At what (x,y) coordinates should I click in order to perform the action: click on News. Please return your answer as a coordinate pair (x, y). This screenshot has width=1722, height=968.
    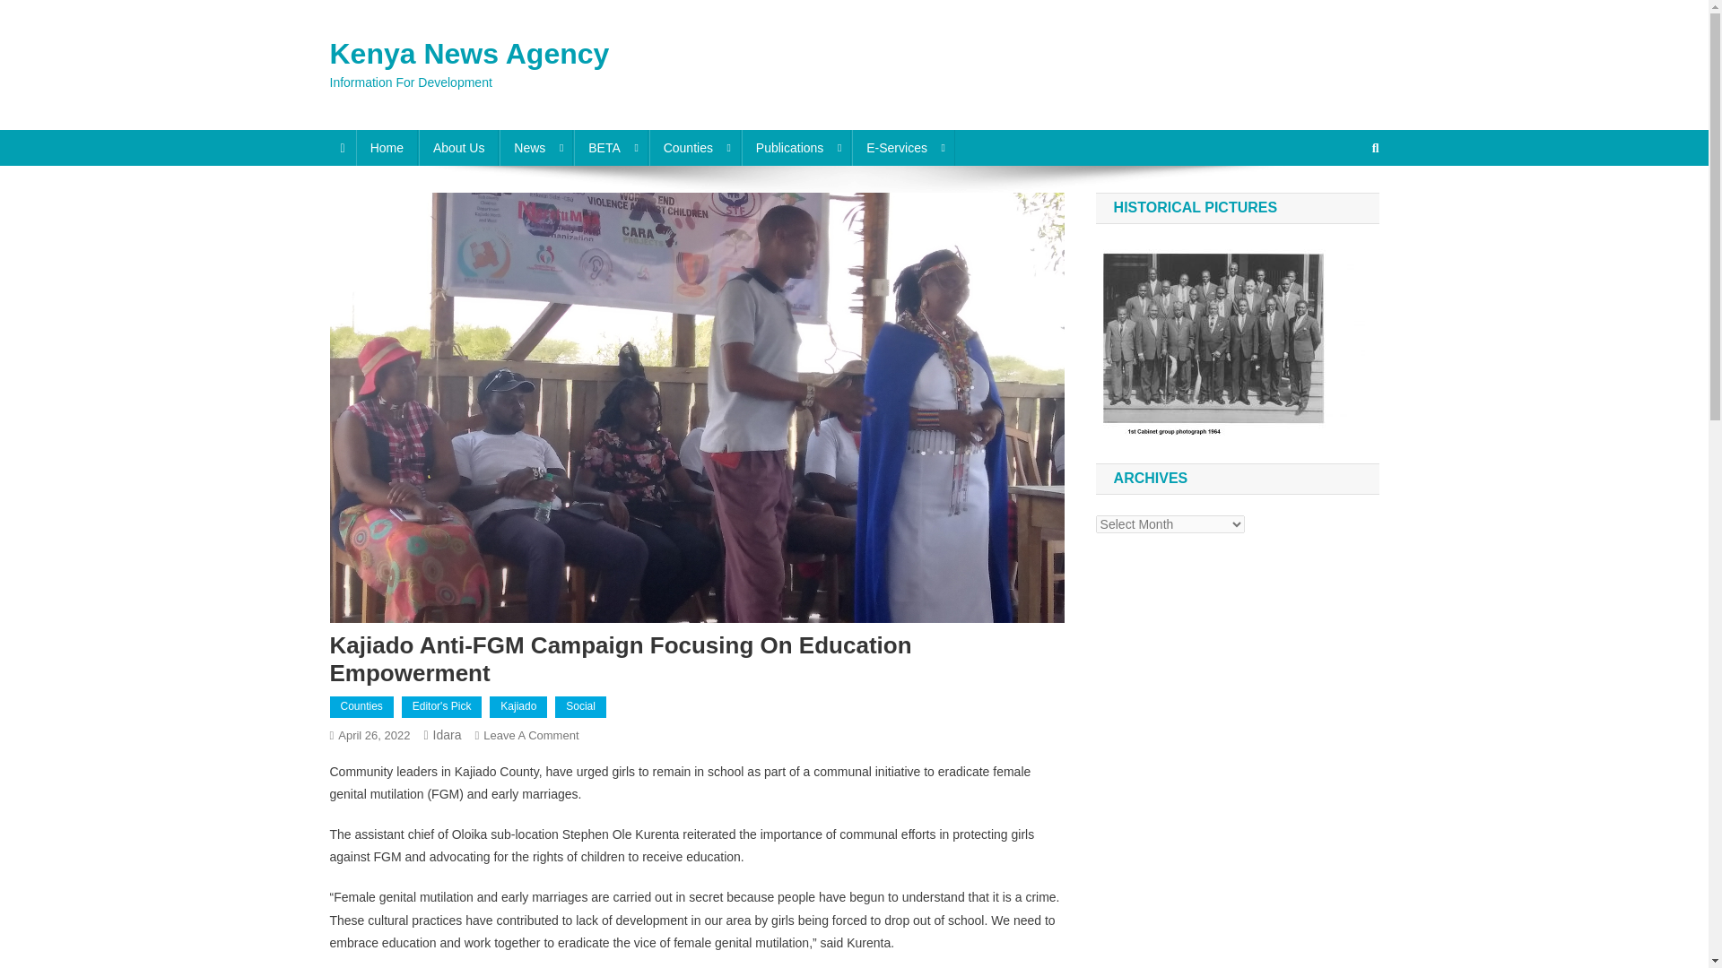
    Looking at the image, I should click on (536, 147).